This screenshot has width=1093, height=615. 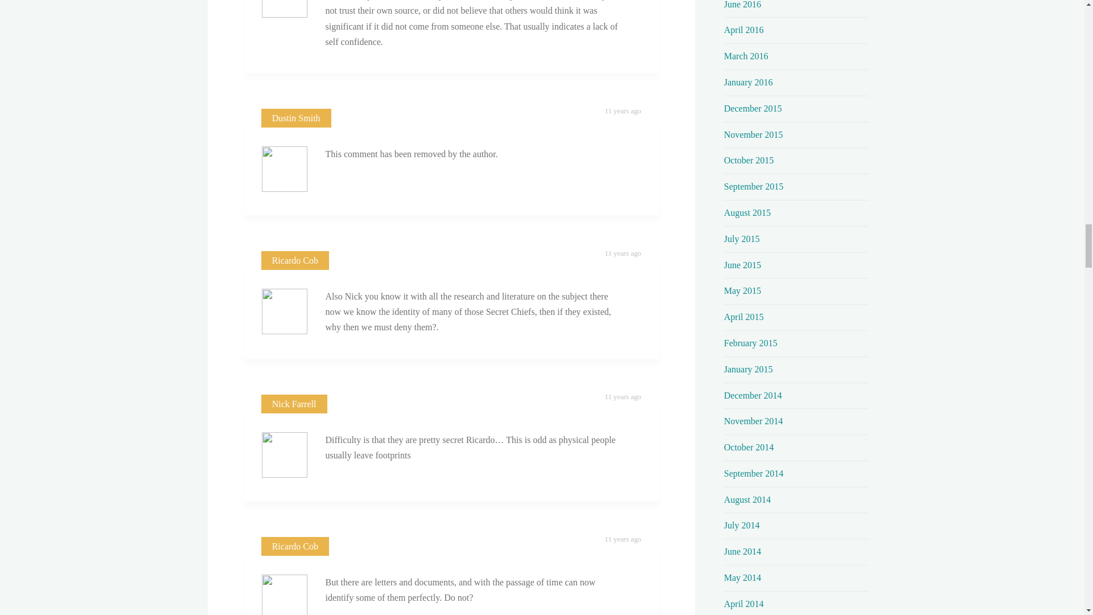 What do you see at coordinates (295, 546) in the screenshot?
I see `Ricardo Cob` at bounding box center [295, 546].